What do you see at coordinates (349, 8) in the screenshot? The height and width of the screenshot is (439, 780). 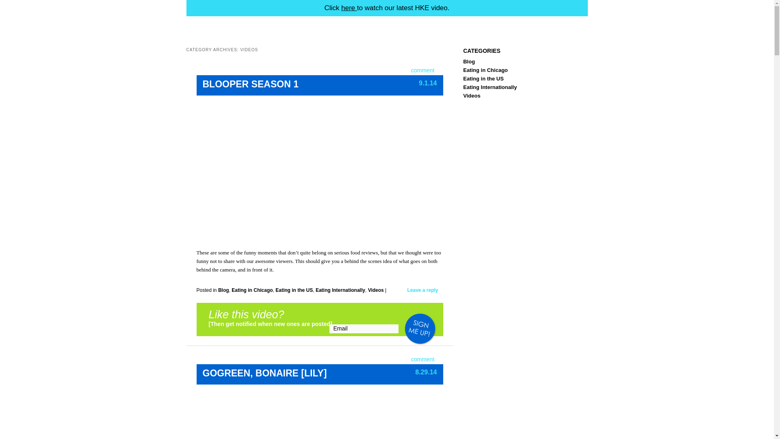 I see `here` at bounding box center [349, 8].